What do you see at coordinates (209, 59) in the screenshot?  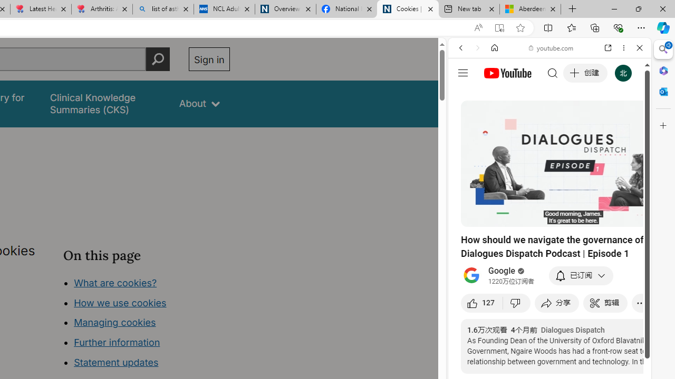 I see `Sign in` at bounding box center [209, 59].